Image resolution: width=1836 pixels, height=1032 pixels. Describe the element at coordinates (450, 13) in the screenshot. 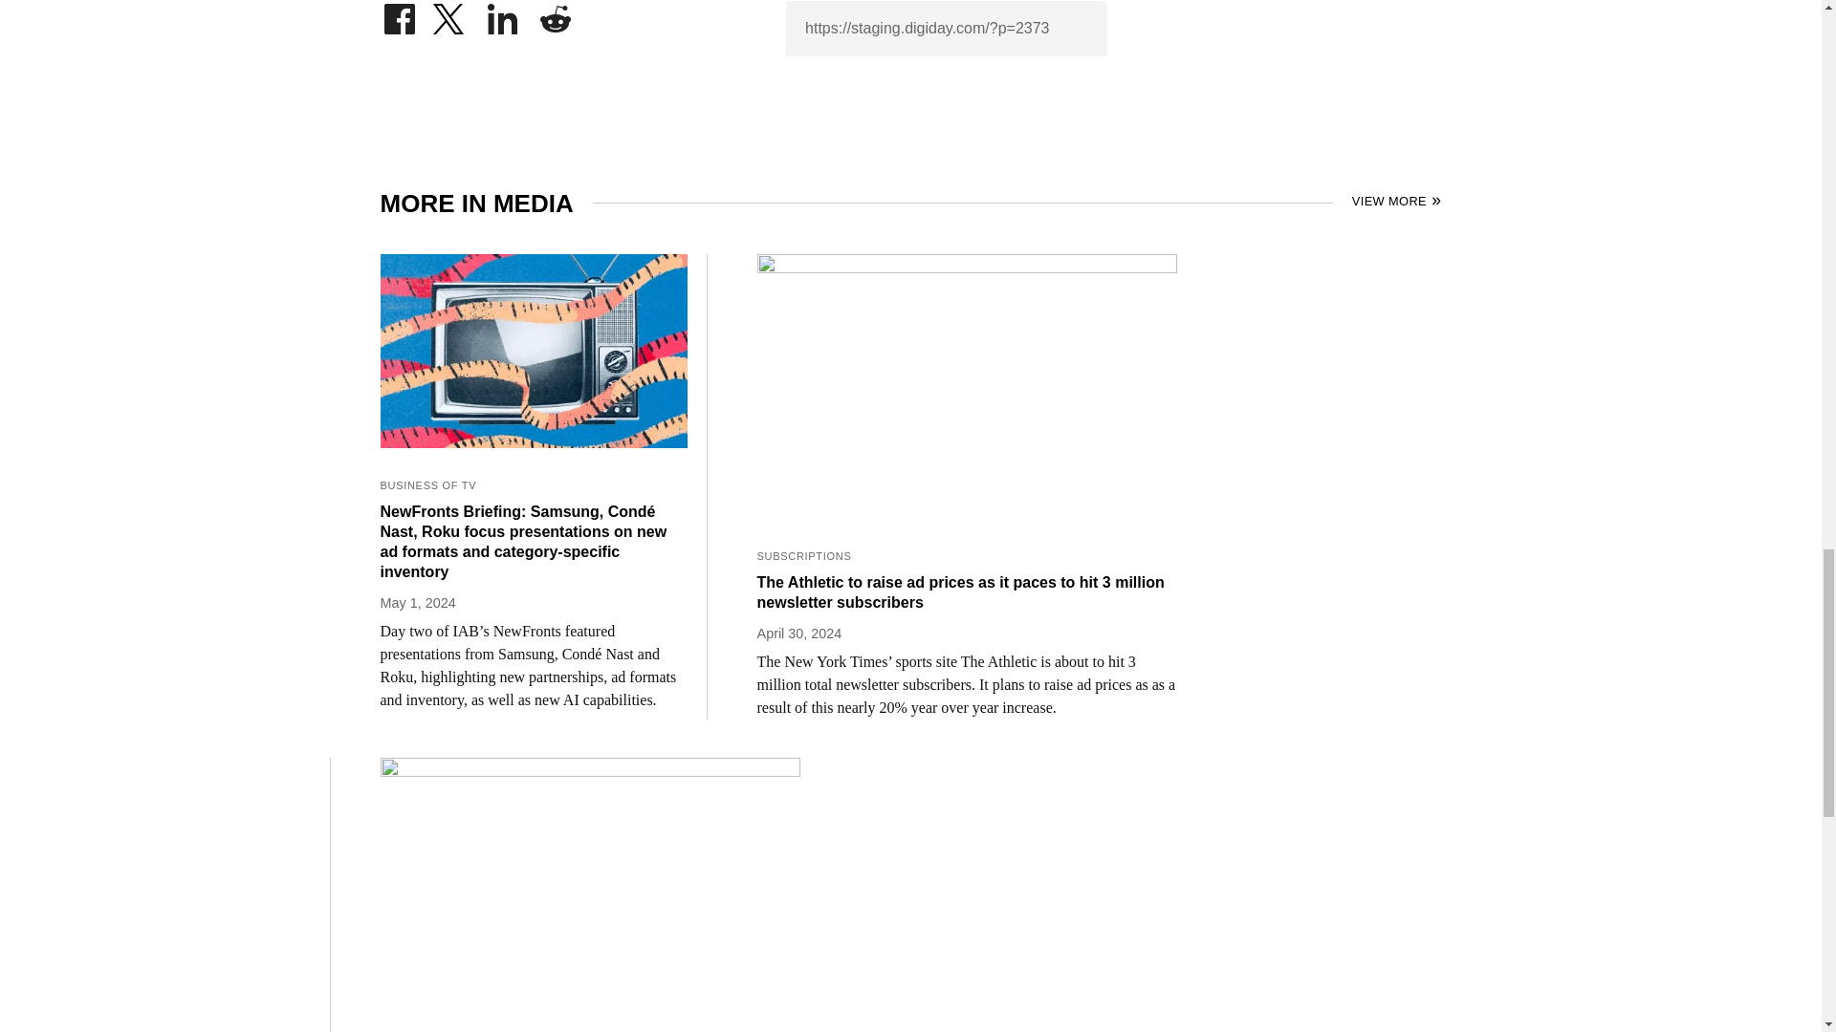

I see `Share on Twitter` at that location.